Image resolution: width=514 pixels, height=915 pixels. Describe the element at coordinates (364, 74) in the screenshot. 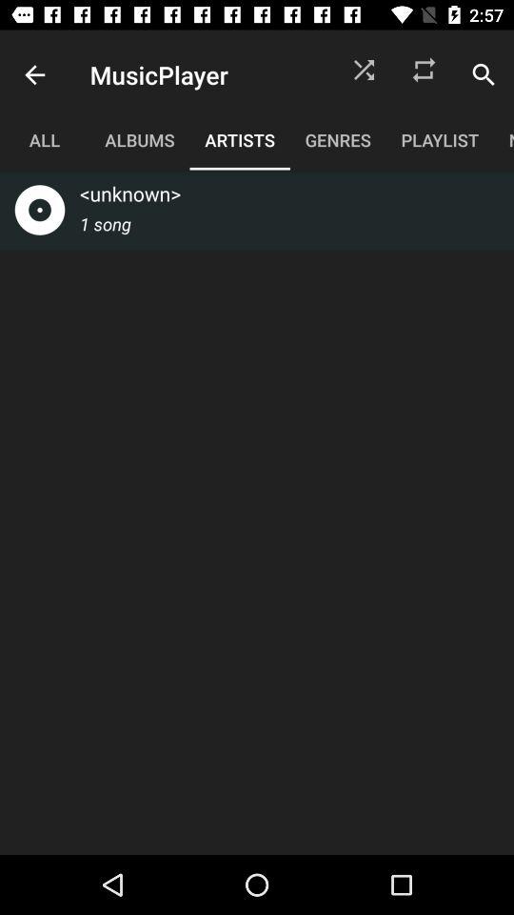

I see `select icon to the right of the musicplayer icon` at that location.